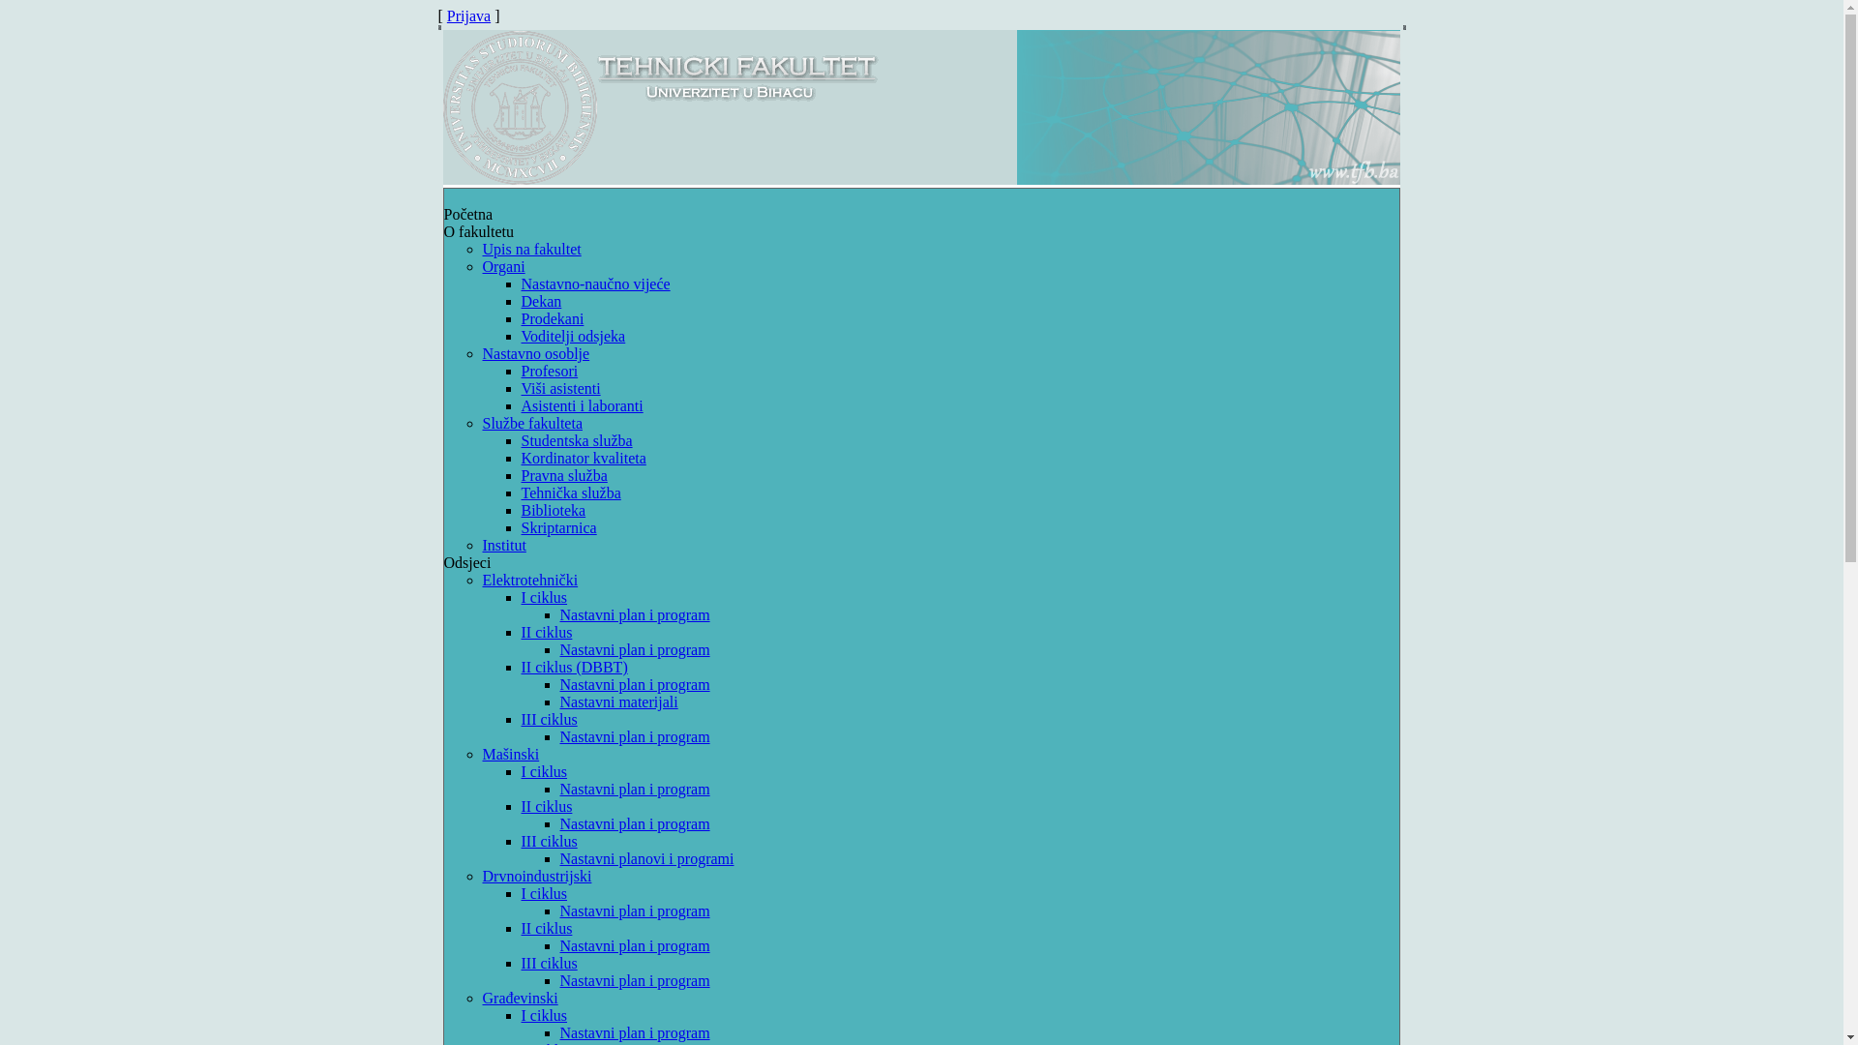 This screenshot has height=1045, width=1858. What do you see at coordinates (618, 702) in the screenshot?
I see `Nastavni materijali` at bounding box center [618, 702].